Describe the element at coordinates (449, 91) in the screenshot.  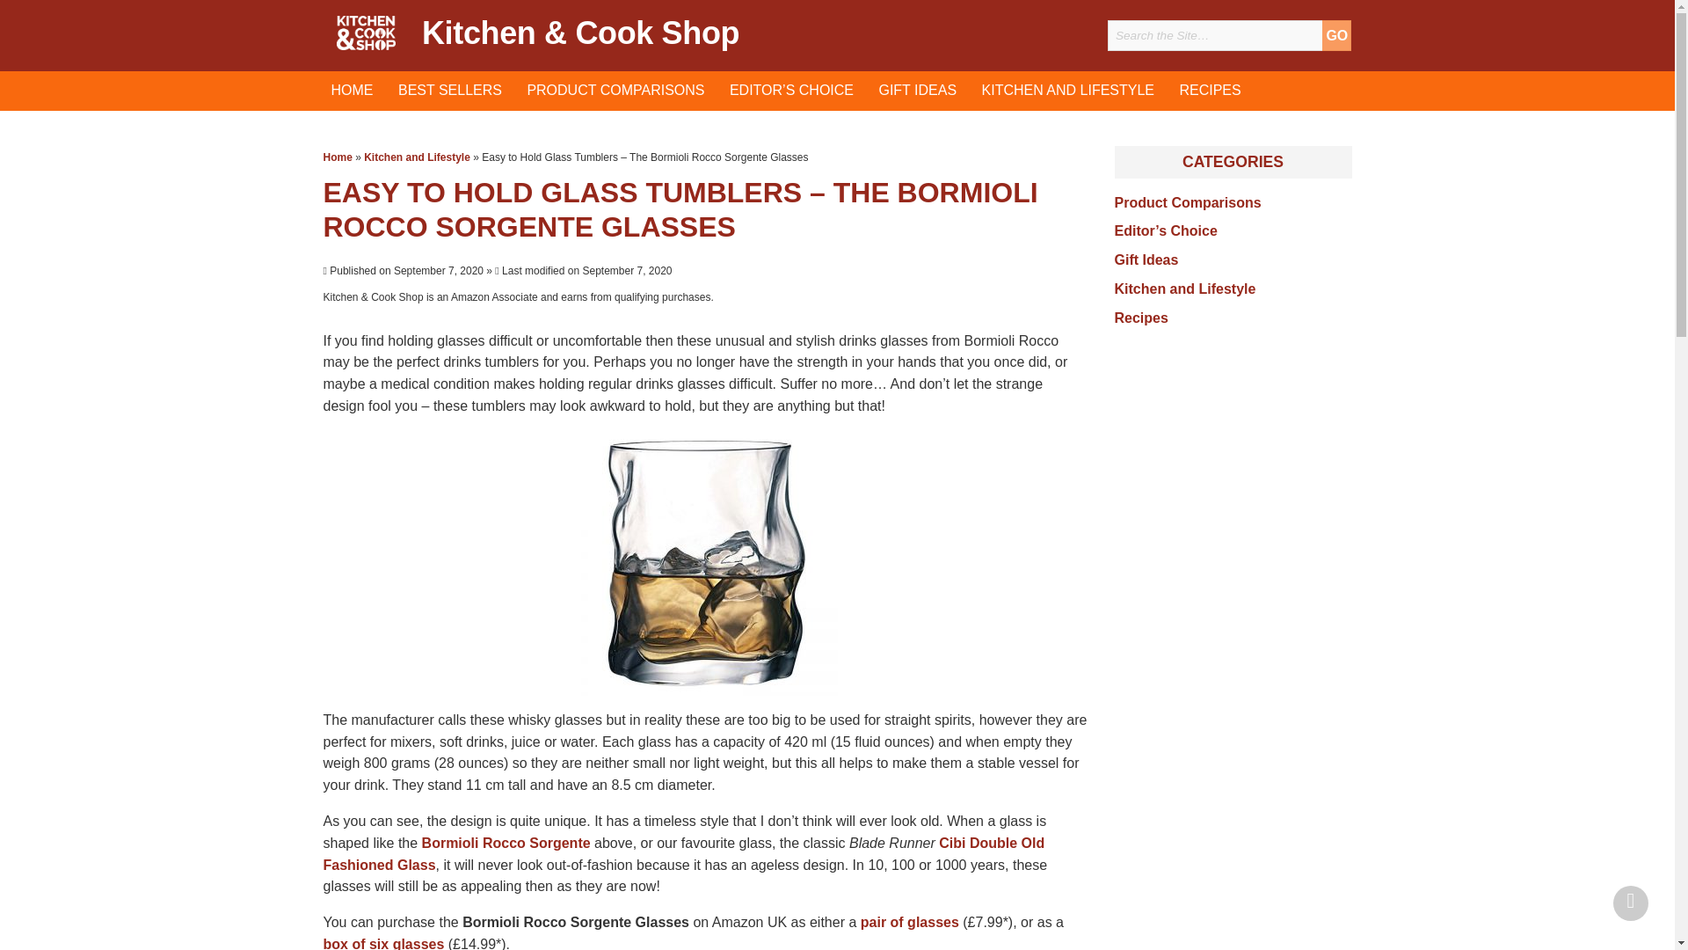
I see `Best Sellers` at that location.